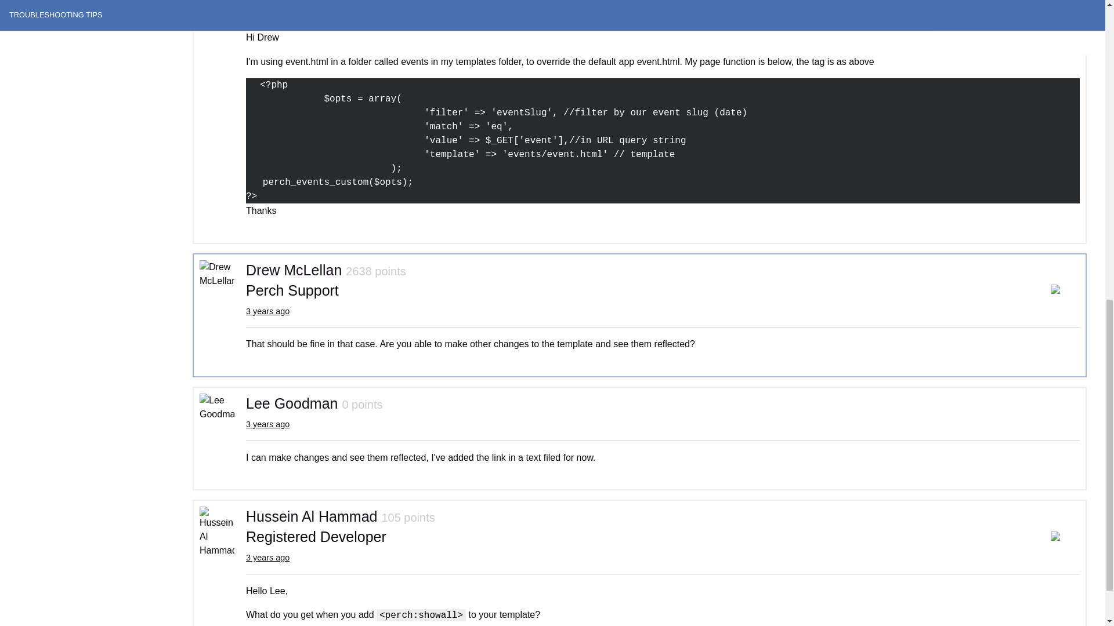  Describe the element at coordinates (312, 516) in the screenshot. I see `Hussein Al Hammad` at that location.